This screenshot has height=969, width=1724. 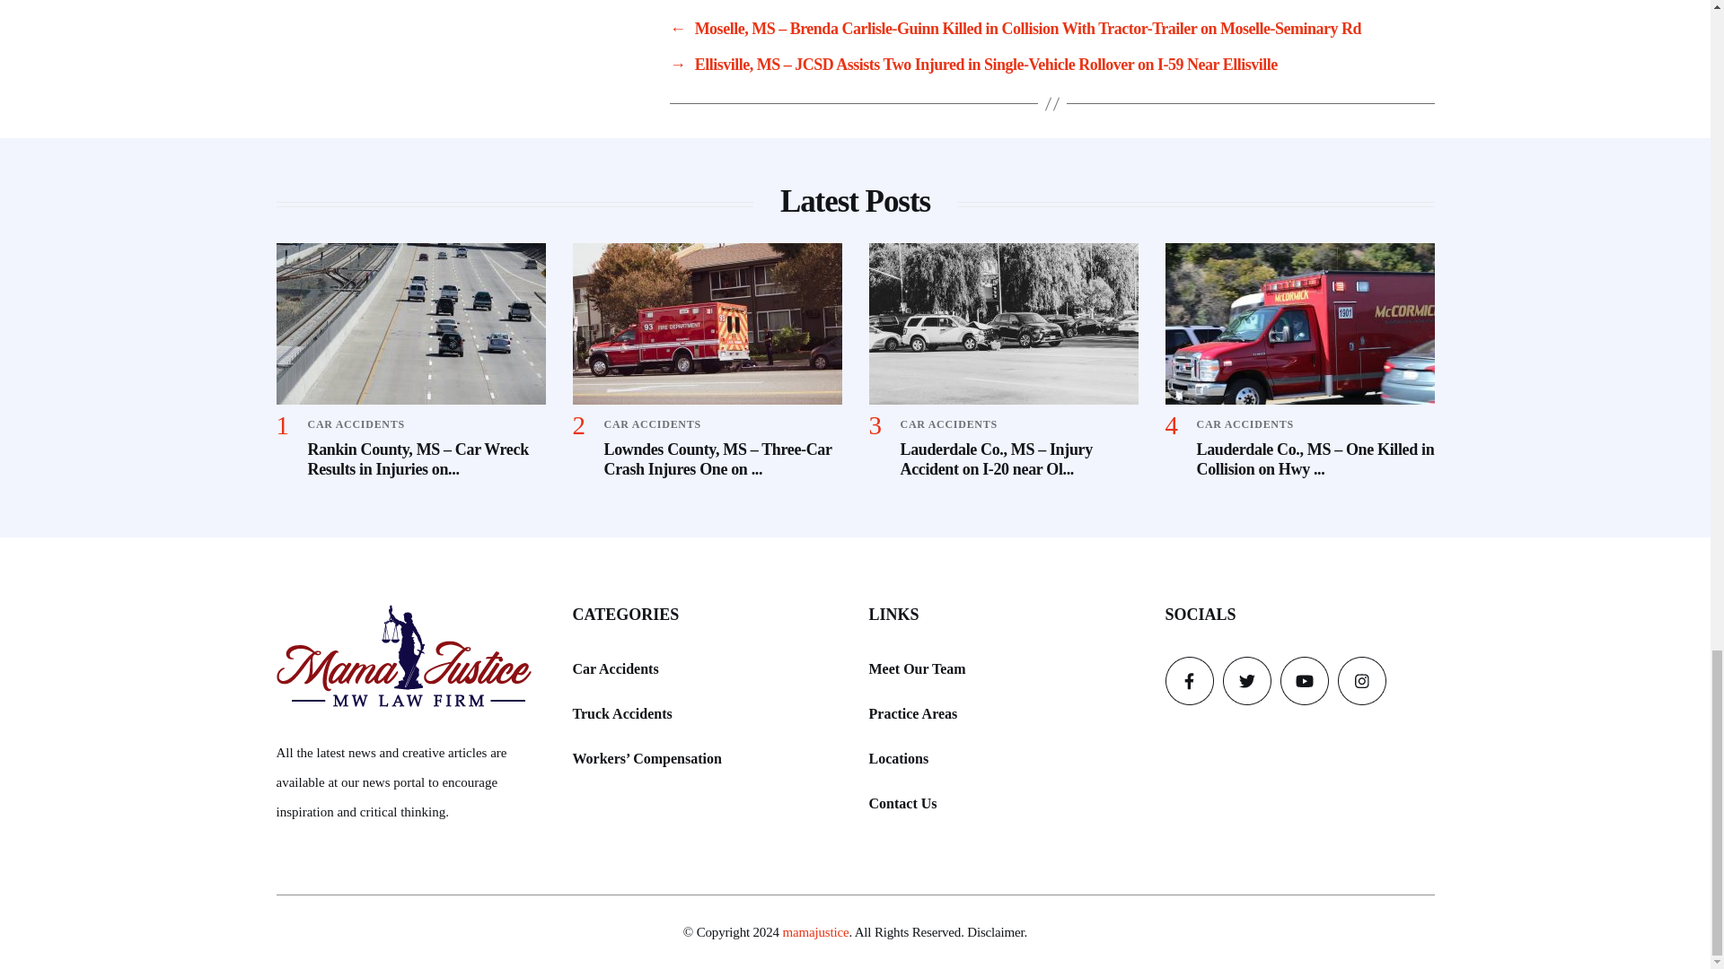 I want to click on CAR ACCIDENTS, so click(x=948, y=423).